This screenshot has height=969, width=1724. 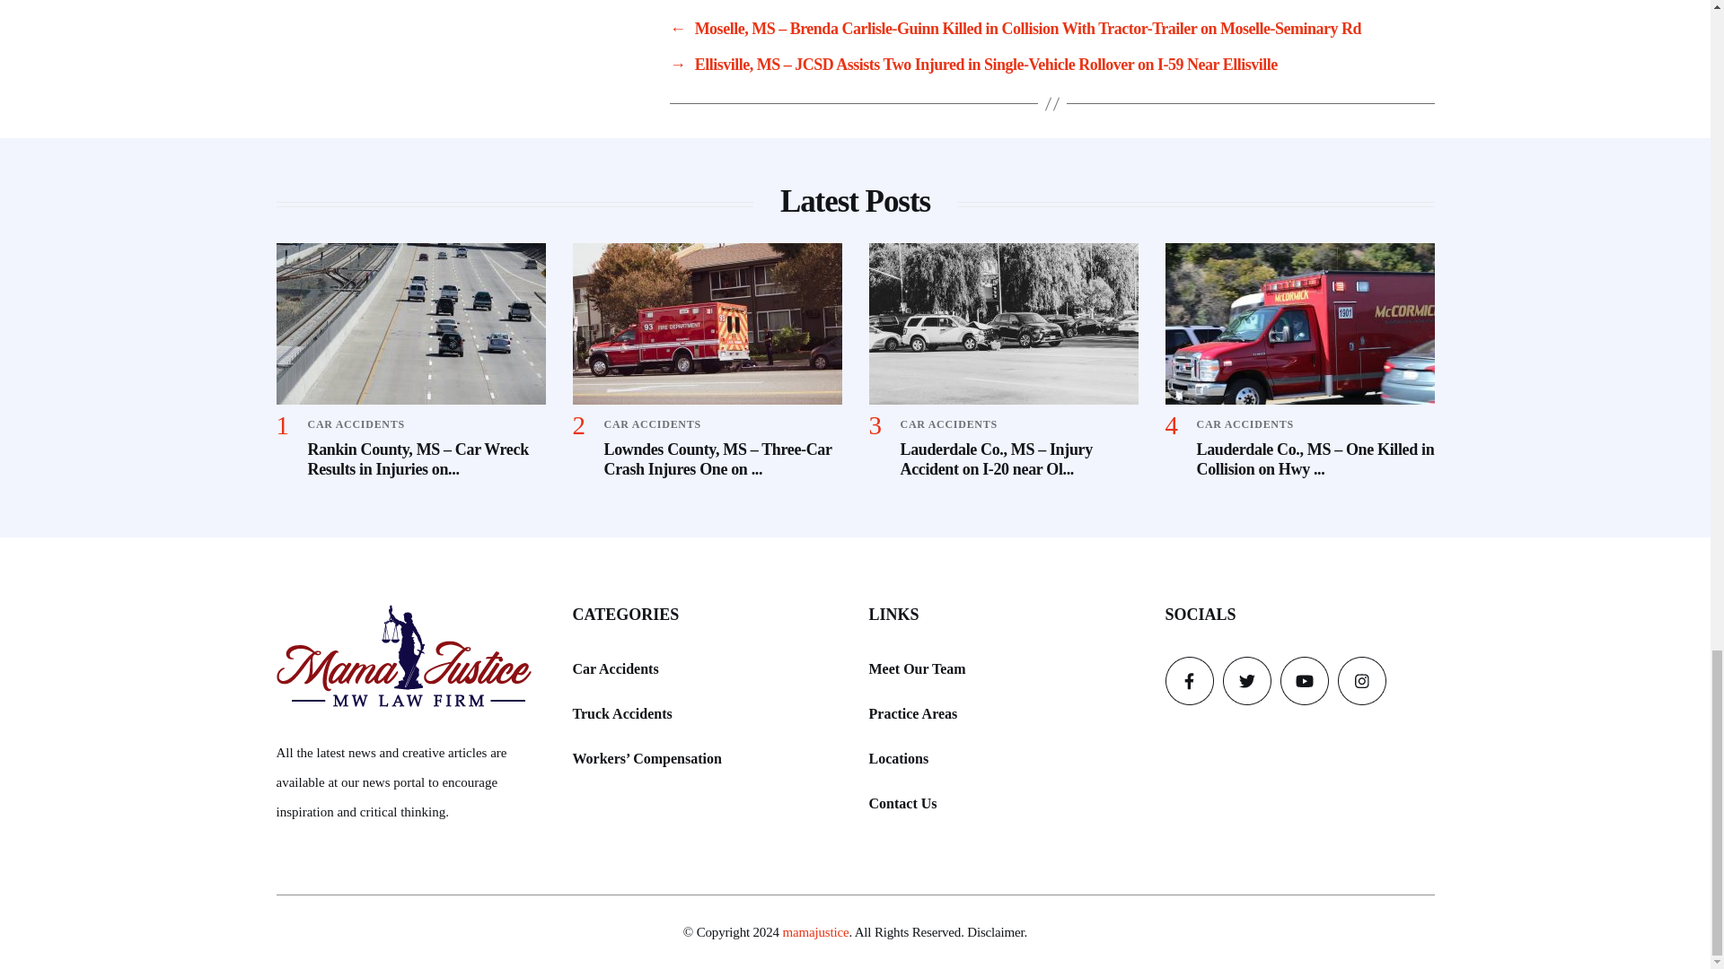 I want to click on CAR ACCIDENTS, so click(x=948, y=423).